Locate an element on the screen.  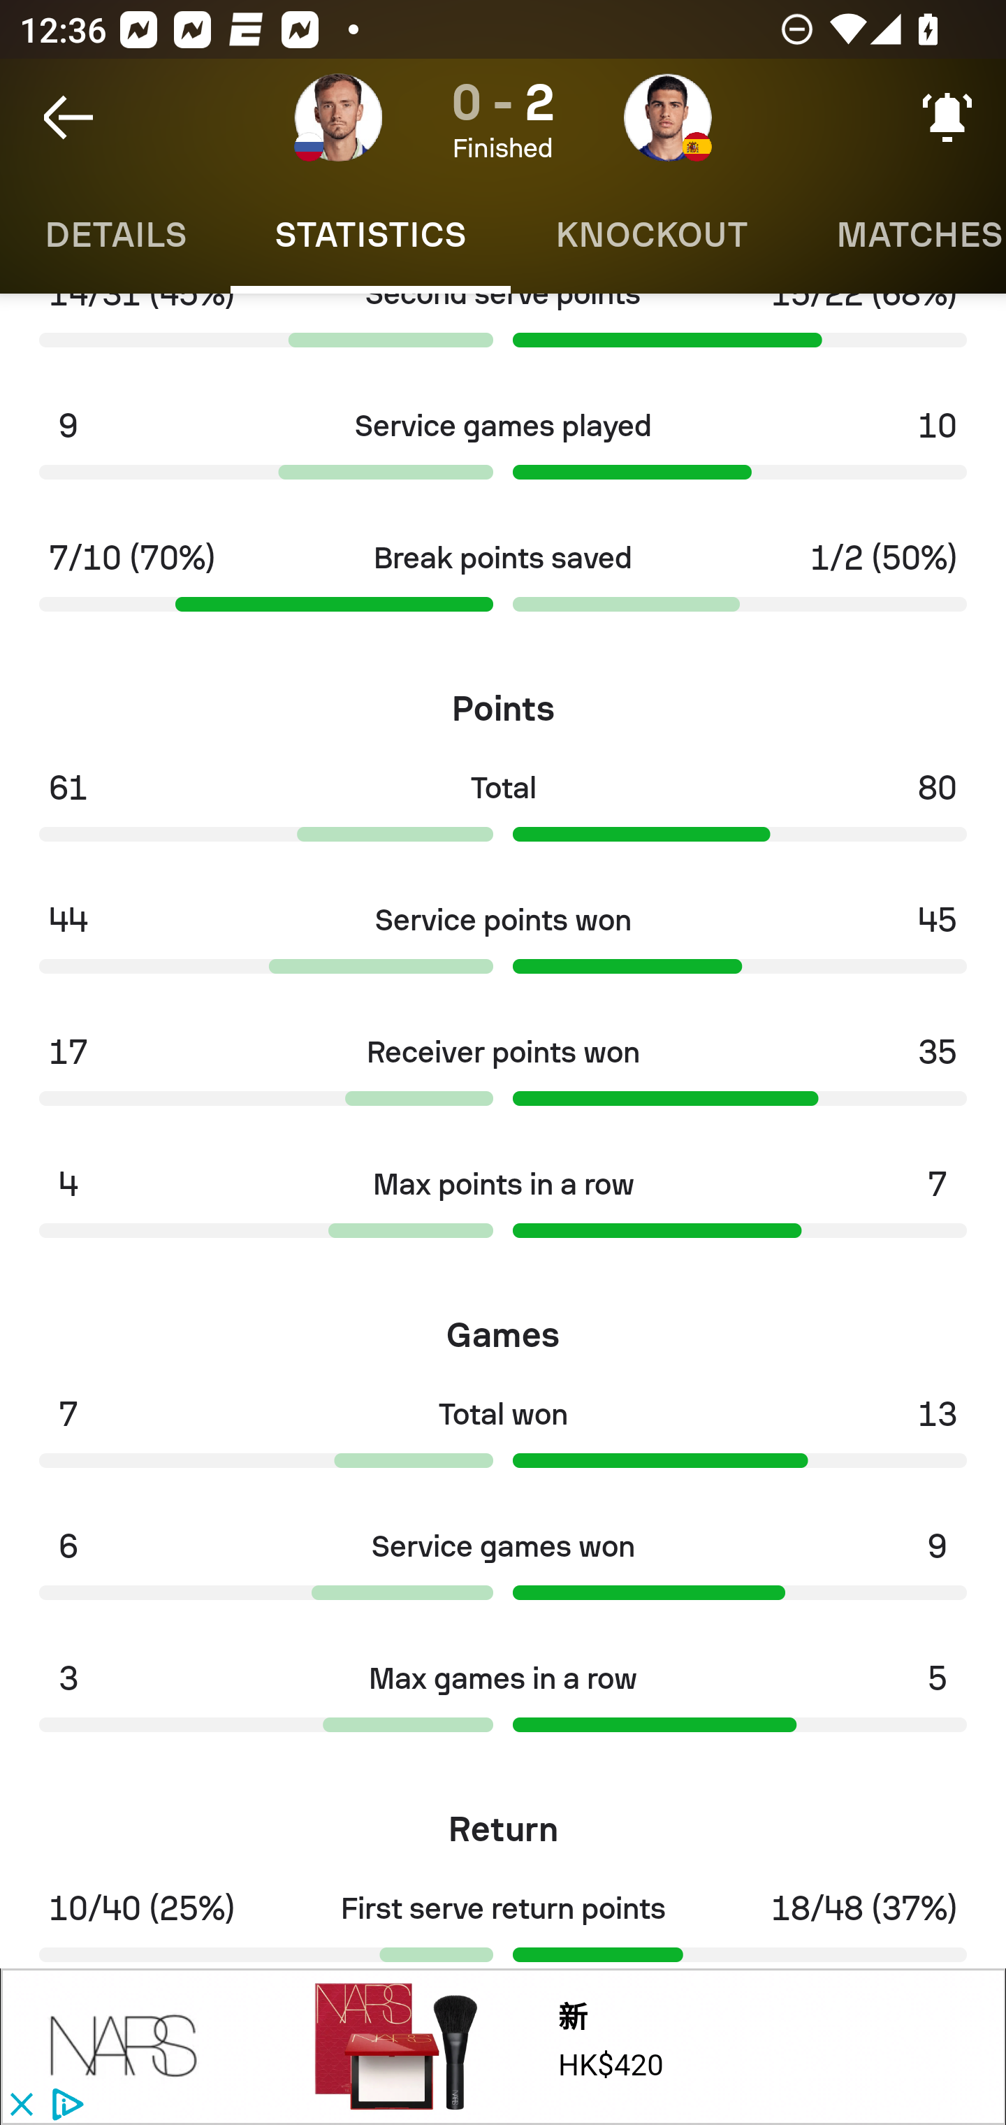
3 Max games in a row 5 375.0 625.0 is located at coordinates (503, 1705).